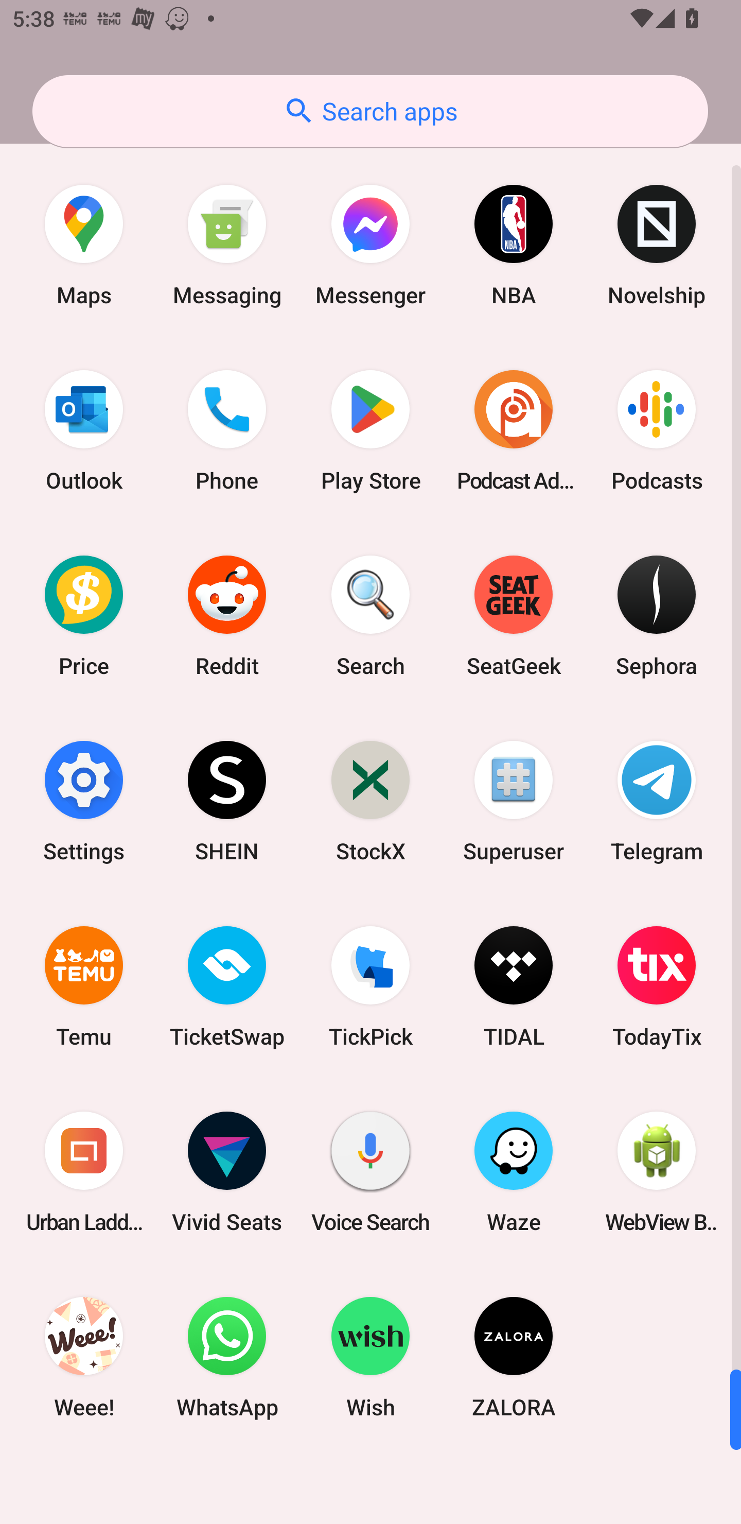  What do you see at coordinates (514, 1172) in the screenshot?
I see `Waze` at bounding box center [514, 1172].